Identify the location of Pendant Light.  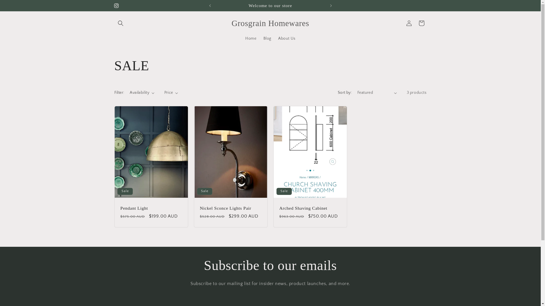
(151, 208).